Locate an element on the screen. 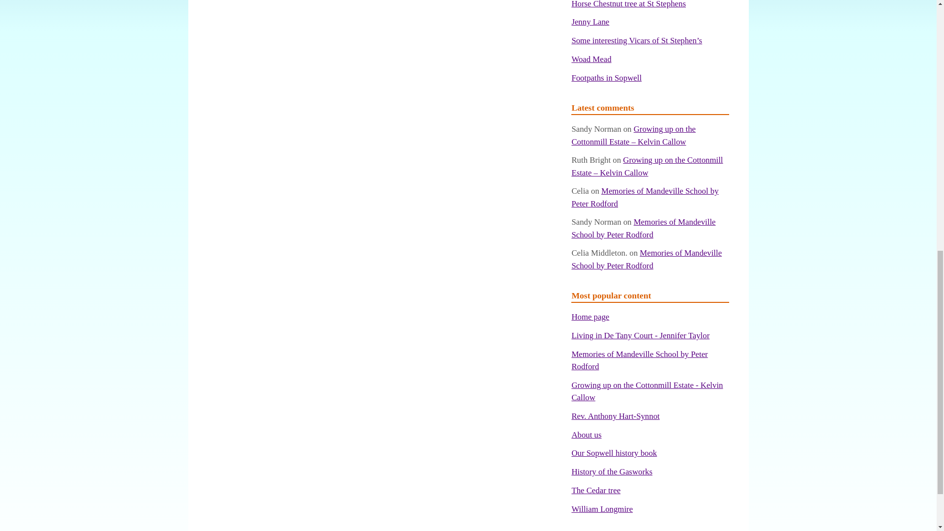 The image size is (944, 531). Memories of Mandeville School by Peter Rodford is located at coordinates (645, 197).